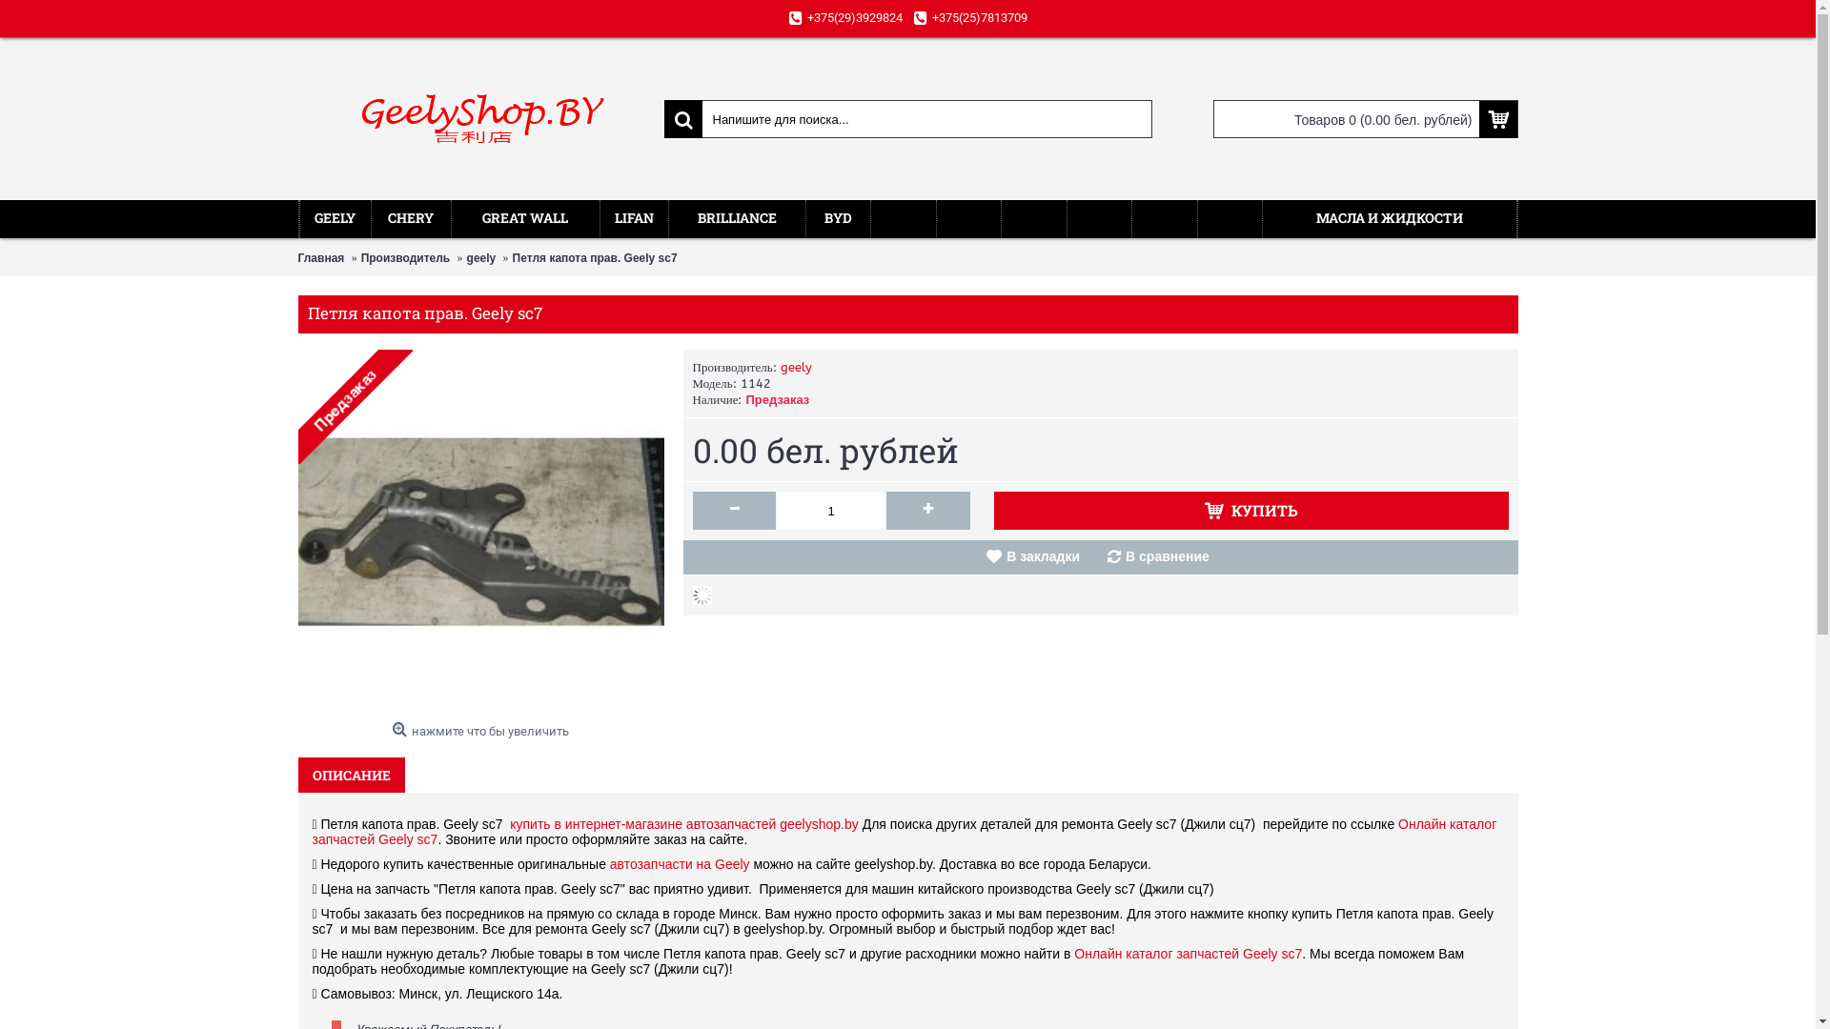 Image resolution: width=1830 pixels, height=1029 pixels. I want to click on geely, so click(481, 258).